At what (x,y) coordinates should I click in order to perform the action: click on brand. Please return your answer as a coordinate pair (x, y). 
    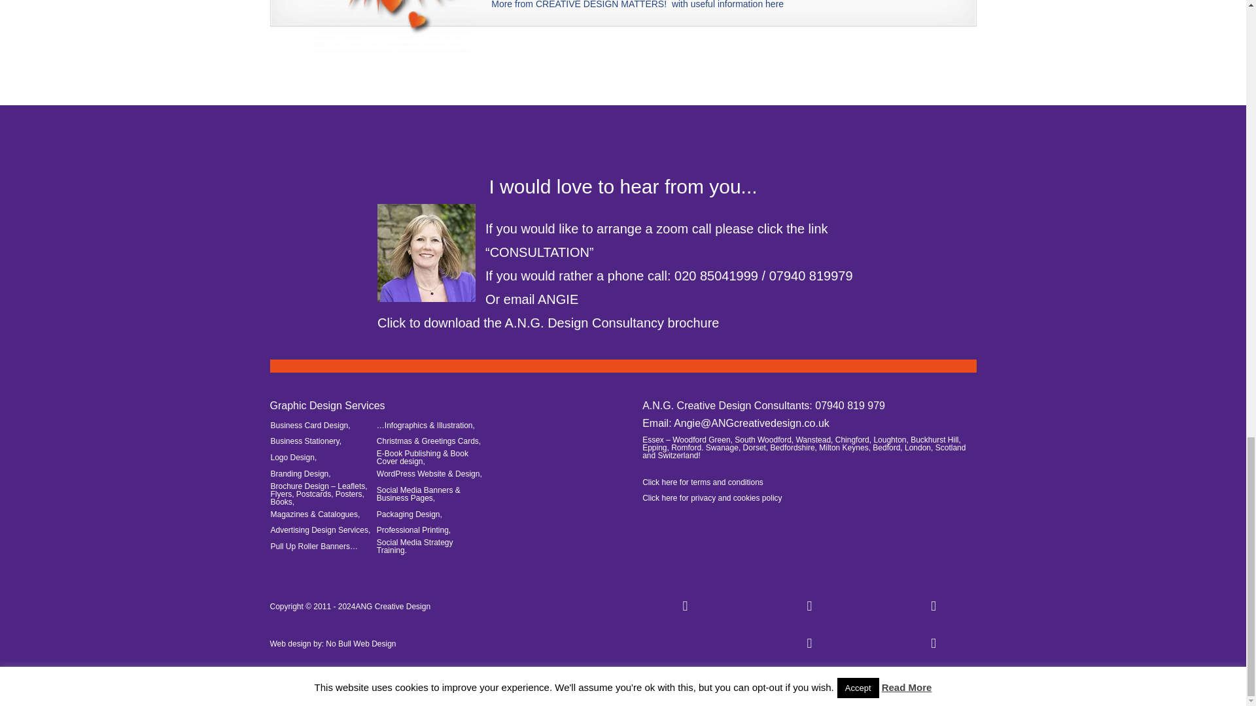
    Looking at the image, I should click on (41, 114).